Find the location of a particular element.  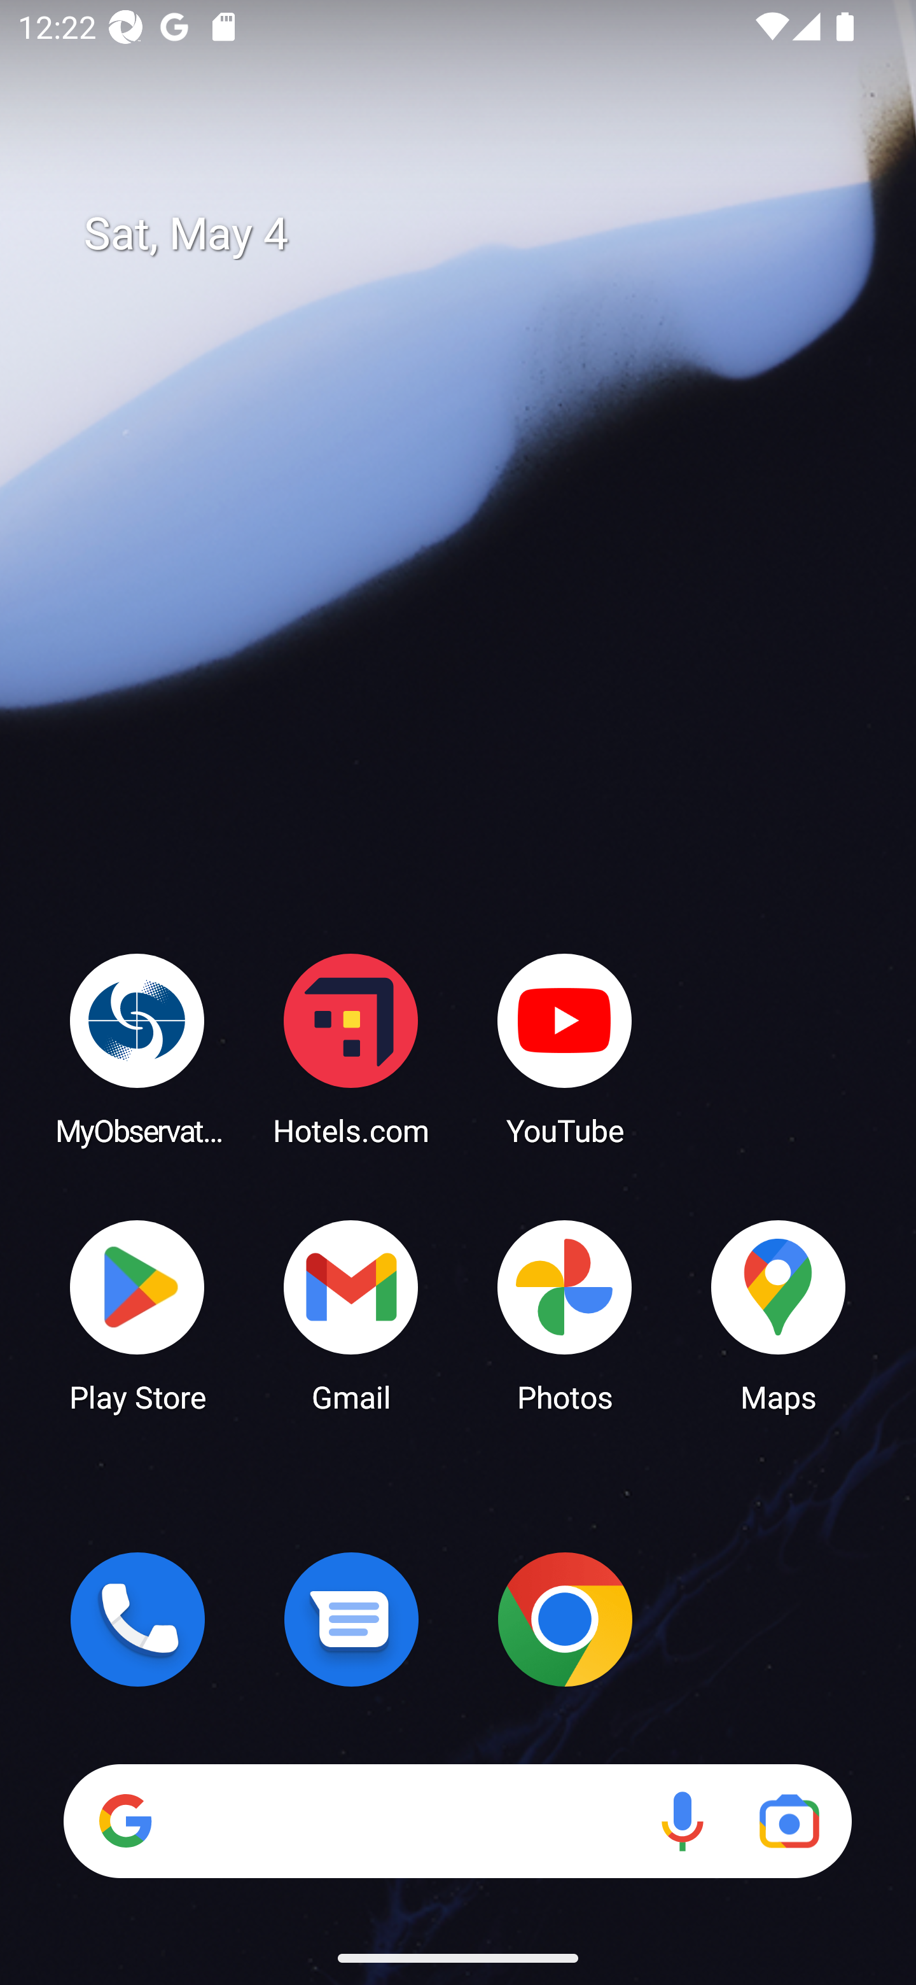

Search Voice search Google Lens is located at coordinates (457, 1821).